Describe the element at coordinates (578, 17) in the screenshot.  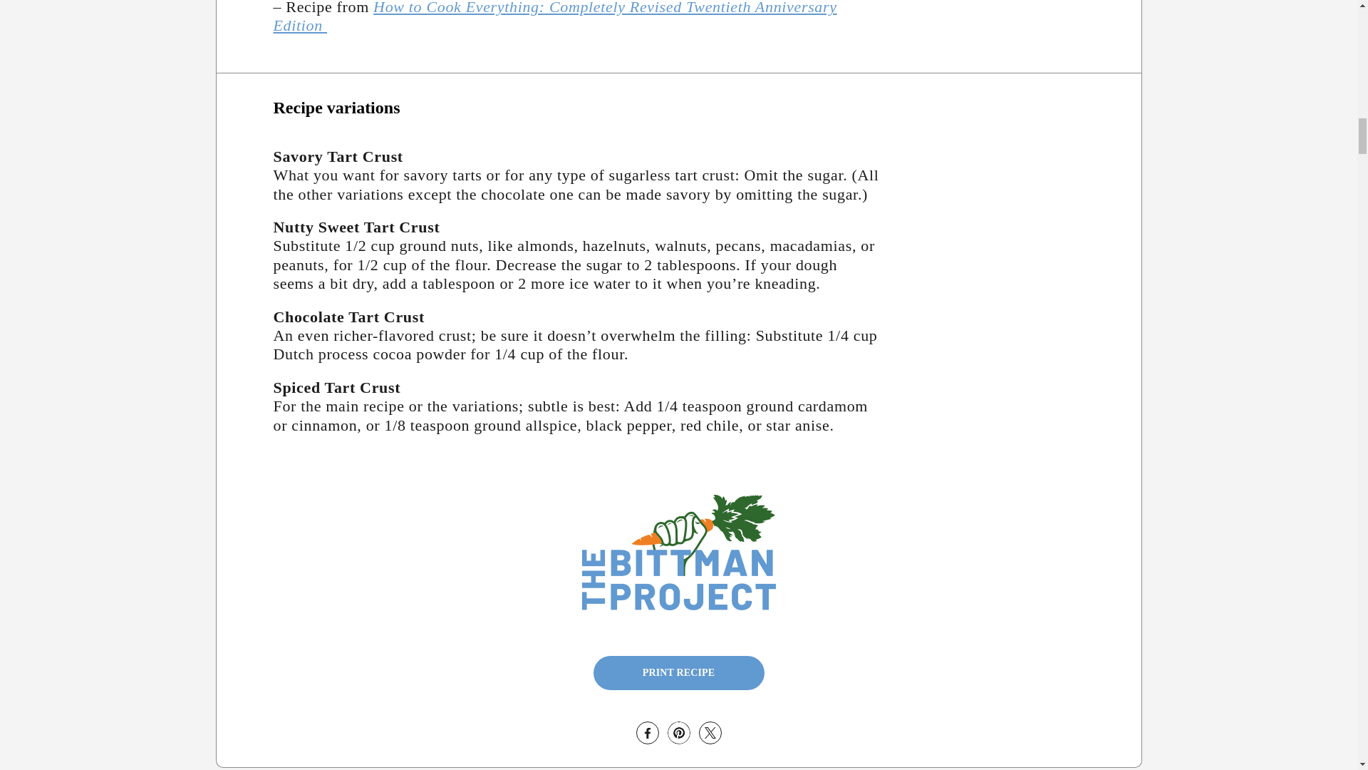
I see `Page 880` at that location.